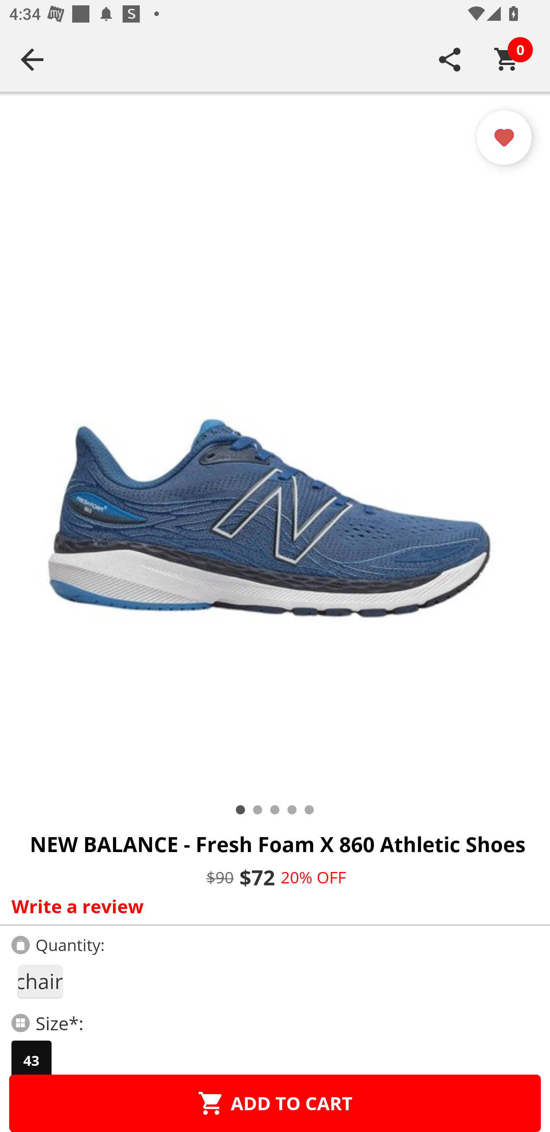 This screenshot has width=550, height=1132. What do you see at coordinates (32, 59) in the screenshot?
I see `Navigate up` at bounding box center [32, 59].